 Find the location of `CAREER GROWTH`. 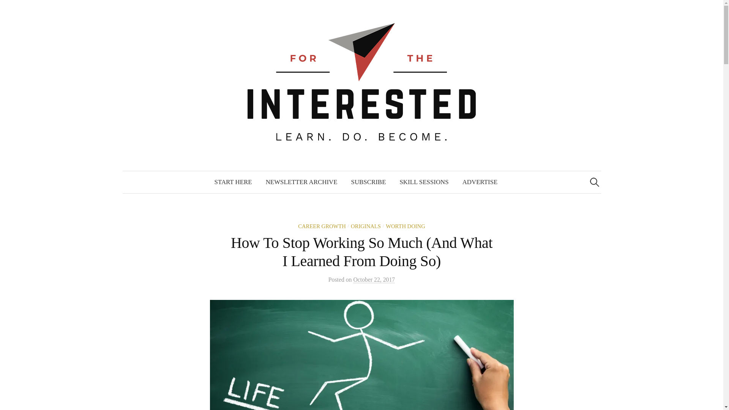

CAREER GROWTH is located at coordinates (322, 226).